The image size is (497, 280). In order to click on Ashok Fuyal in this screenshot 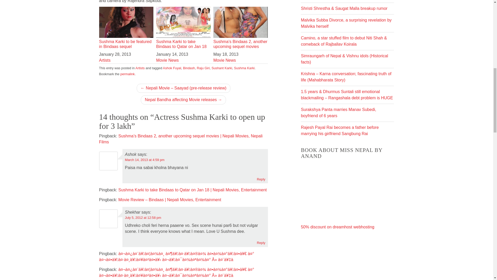, I will do `click(172, 68)`.